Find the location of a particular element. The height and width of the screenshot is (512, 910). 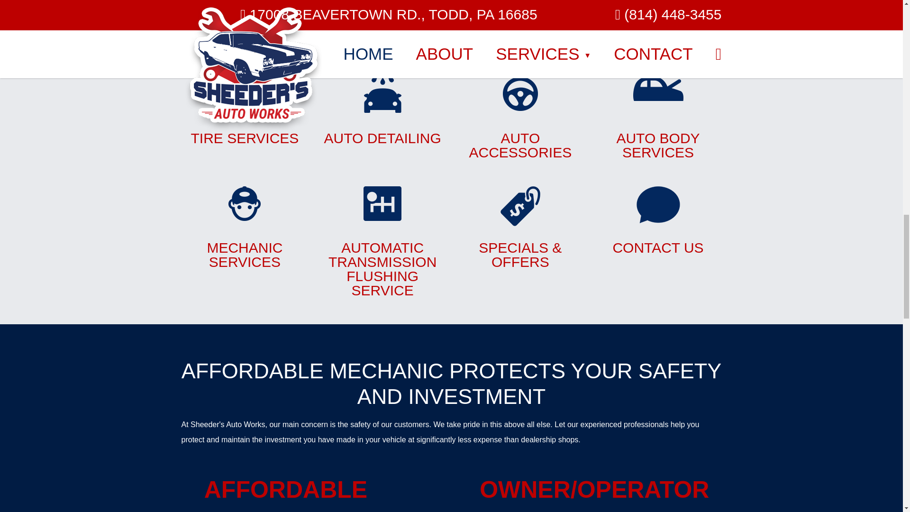

AUTO BODY SERVICES is located at coordinates (658, 118).